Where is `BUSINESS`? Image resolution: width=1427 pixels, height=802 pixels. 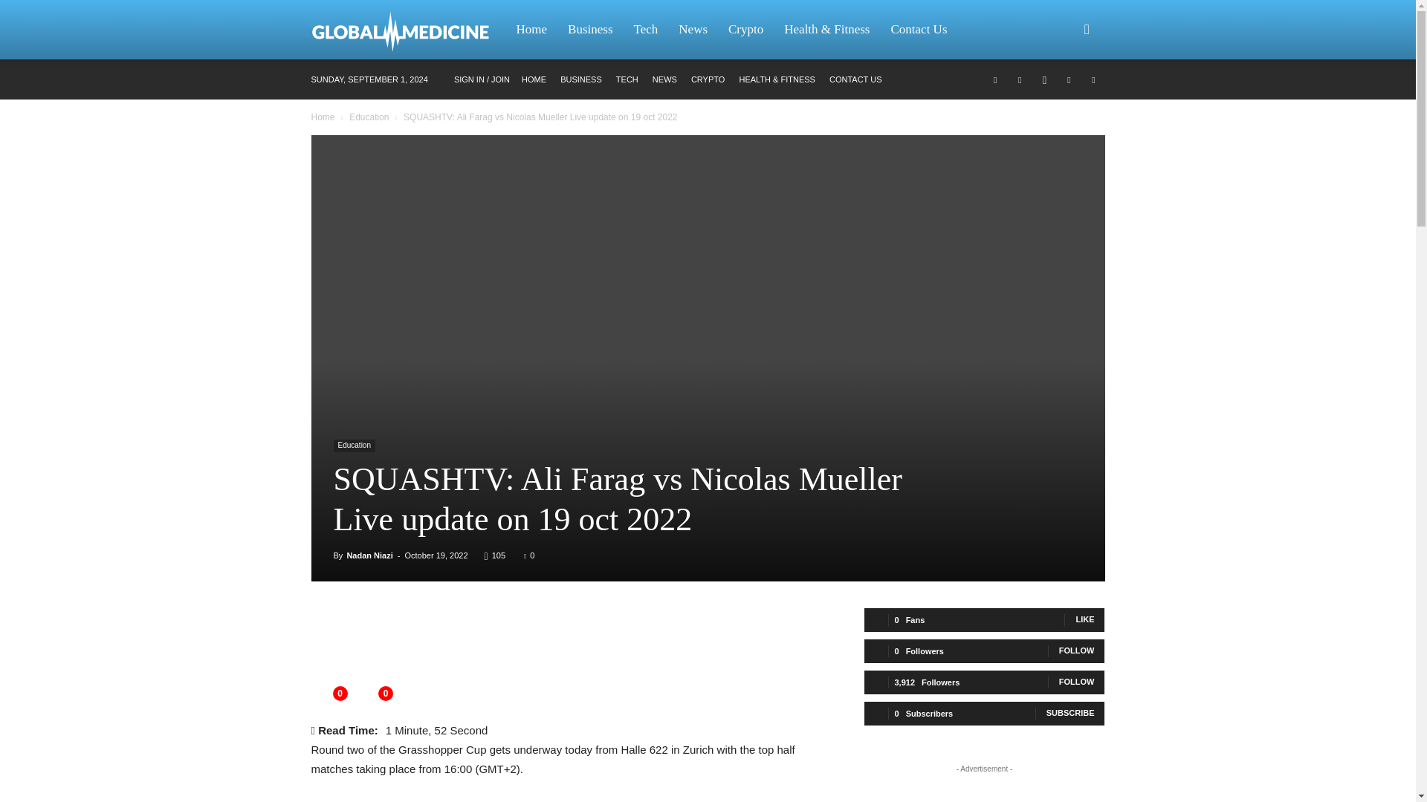 BUSINESS is located at coordinates (581, 79).